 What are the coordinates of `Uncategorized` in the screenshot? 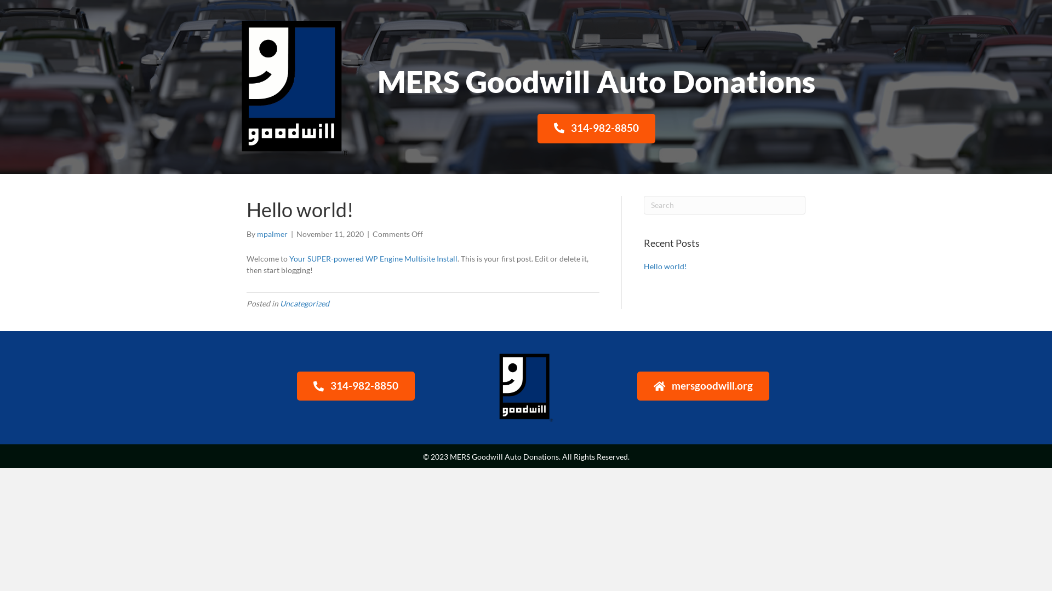 It's located at (305, 303).